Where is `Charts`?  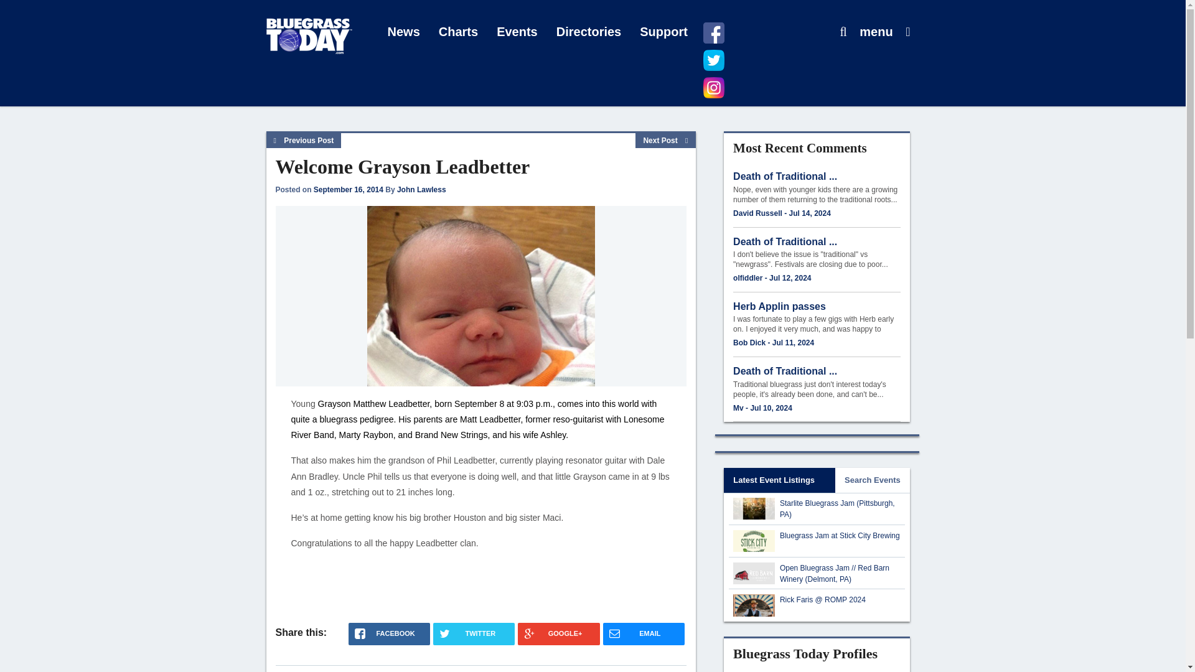
Charts is located at coordinates (458, 32).